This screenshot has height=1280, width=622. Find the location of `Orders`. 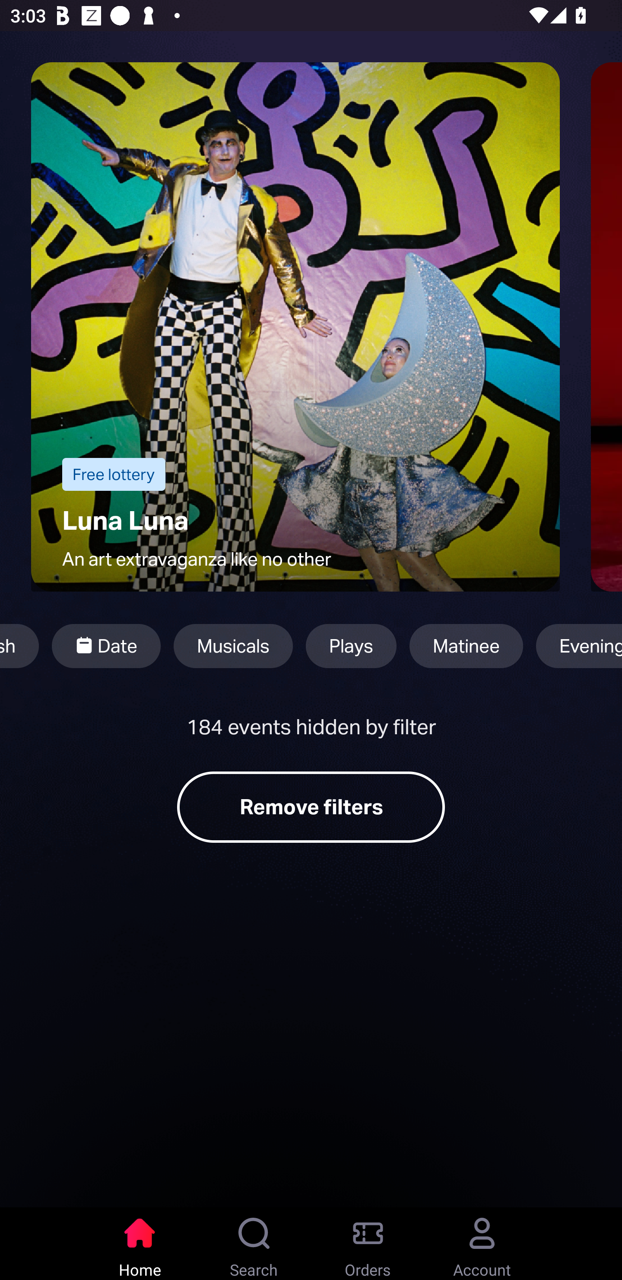

Orders is located at coordinates (368, 1244).